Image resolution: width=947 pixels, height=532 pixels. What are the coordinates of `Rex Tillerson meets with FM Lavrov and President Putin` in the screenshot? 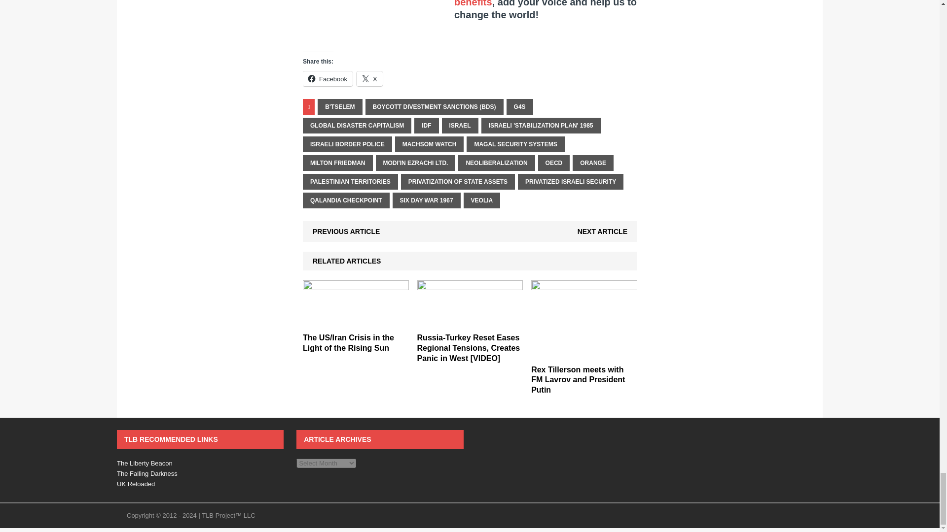 It's located at (584, 354).